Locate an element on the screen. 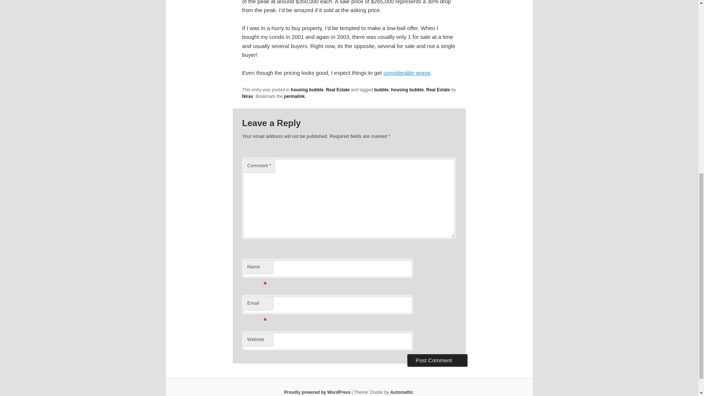 This screenshot has height=396, width=704. considerably worse is located at coordinates (407, 73).